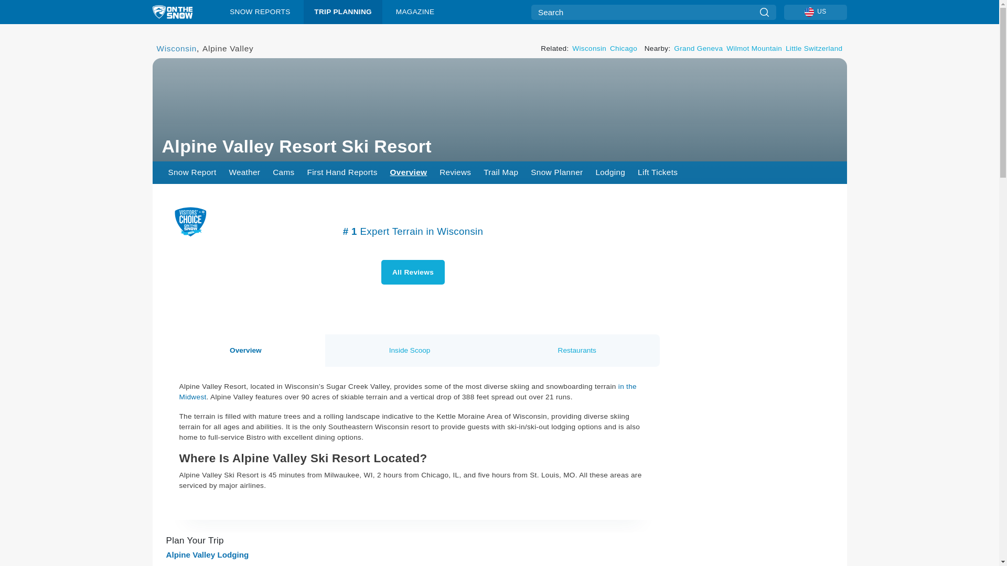  Describe the element at coordinates (192, 172) in the screenshot. I see `Snow Report` at that location.